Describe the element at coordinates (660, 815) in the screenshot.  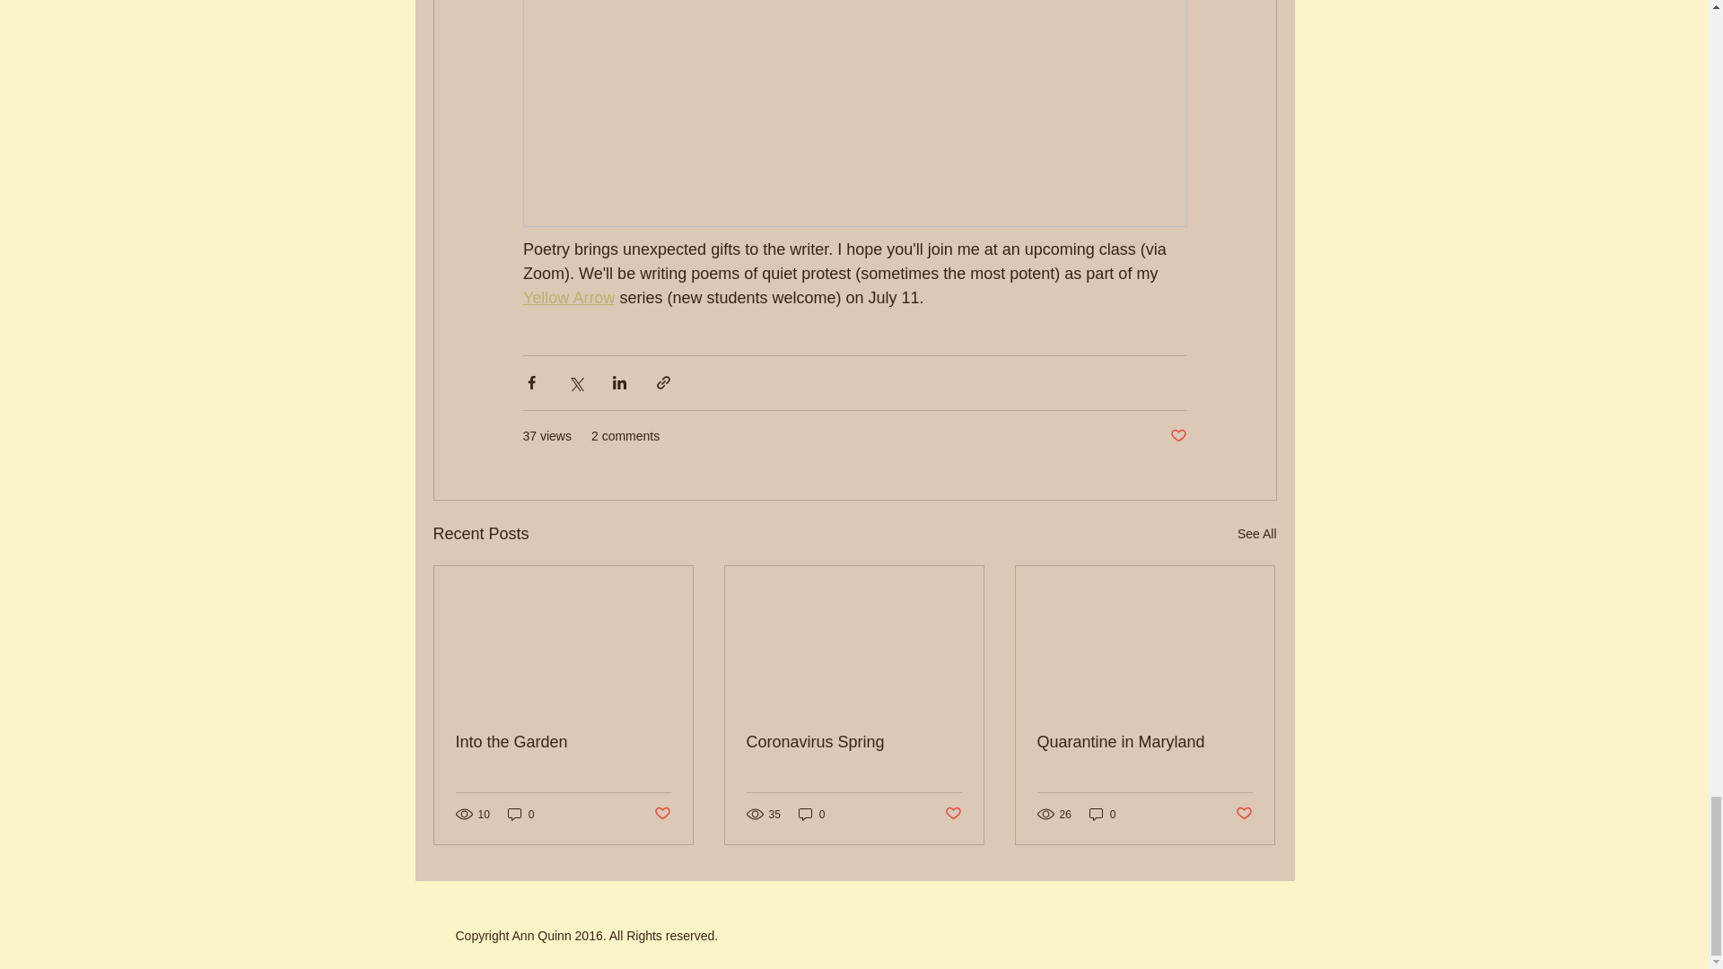
I see `Post not marked as liked` at that location.